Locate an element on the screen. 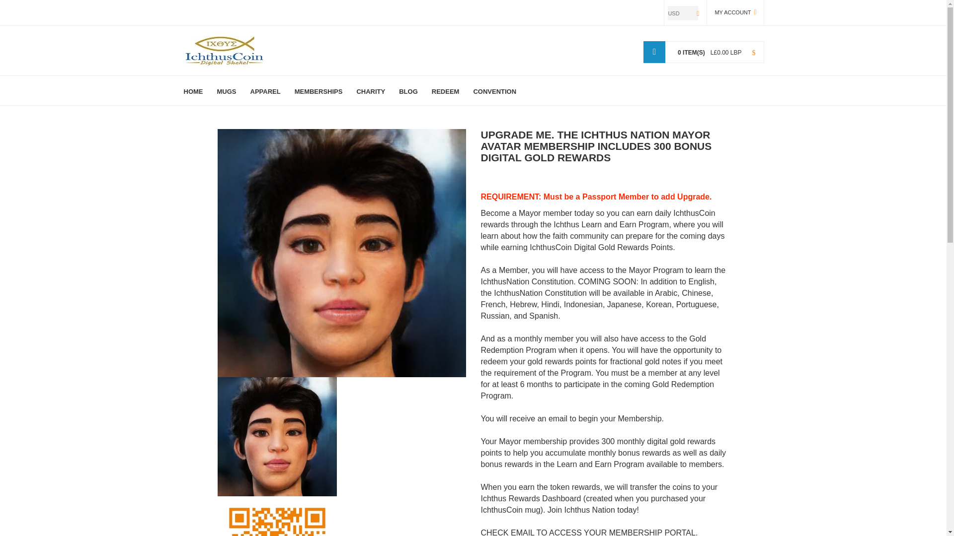 The height and width of the screenshot is (536, 954). BLOG is located at coordinates (408, 90).